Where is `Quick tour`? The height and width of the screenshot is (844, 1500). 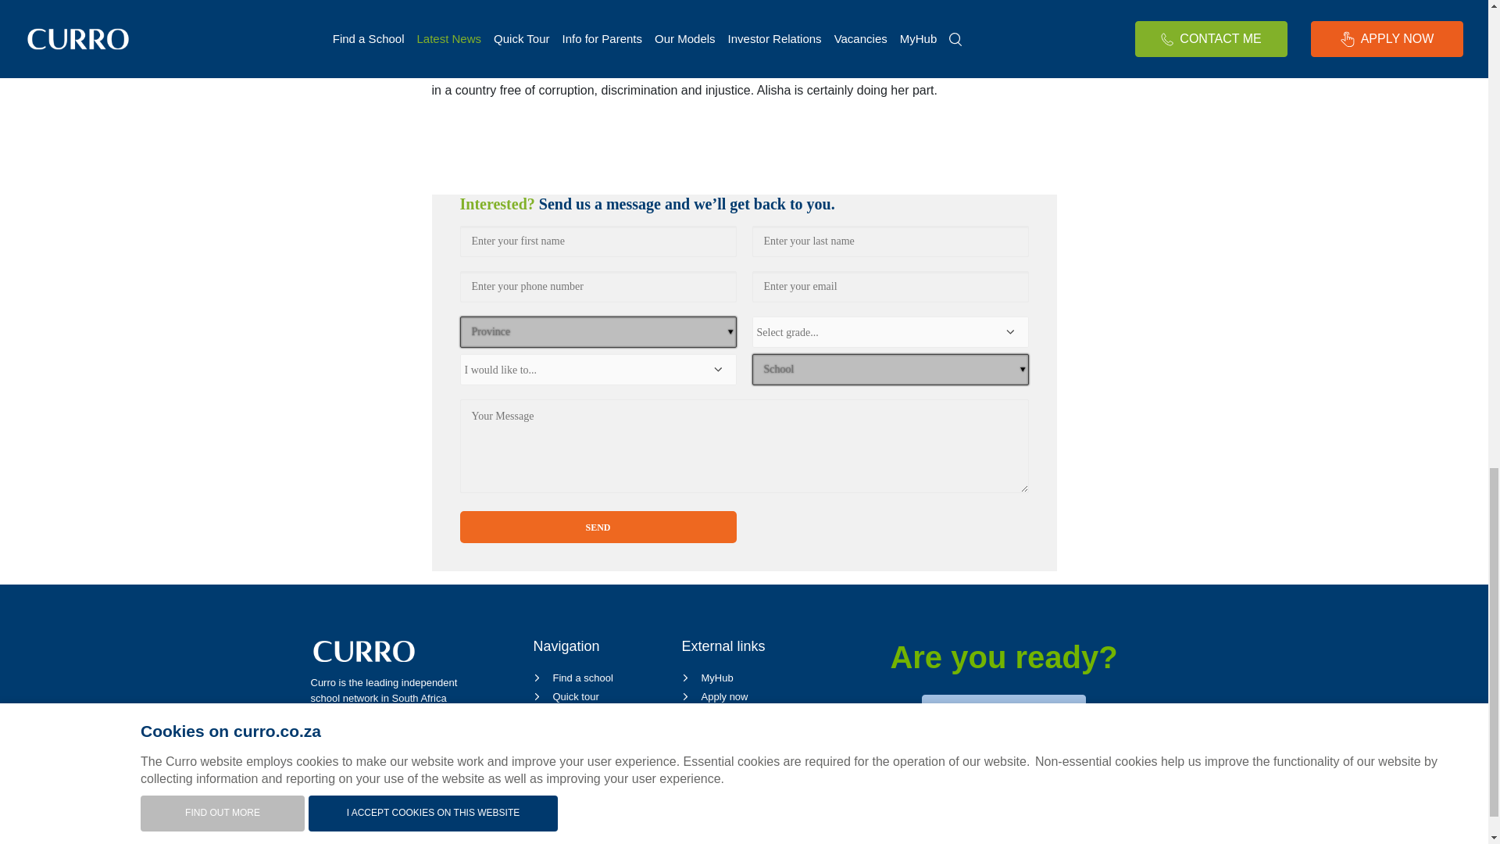 Quick tour is located at coordinates (566, 696).